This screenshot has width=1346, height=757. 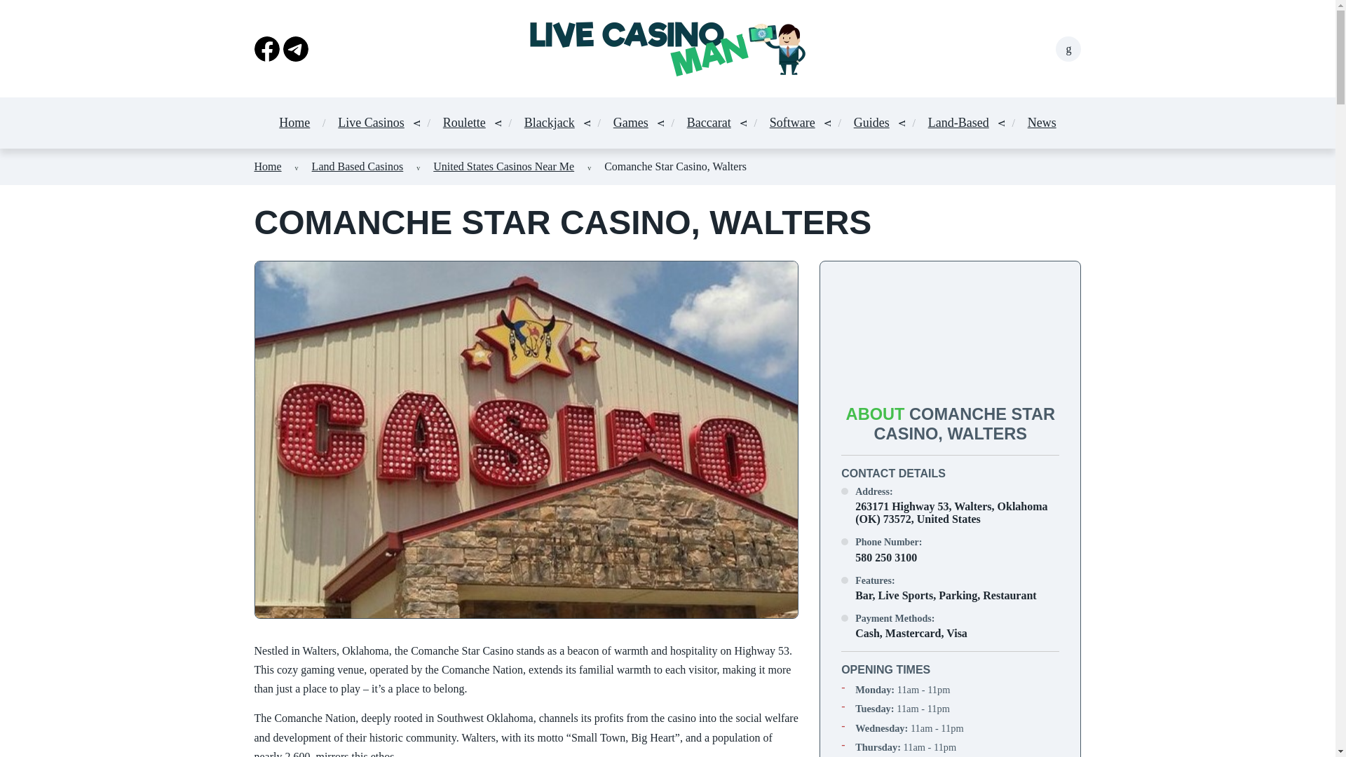 What do you see at coordinates (371, 123) in the screenshot?
I see `Live Casinos` at bounding box center [371, 123].